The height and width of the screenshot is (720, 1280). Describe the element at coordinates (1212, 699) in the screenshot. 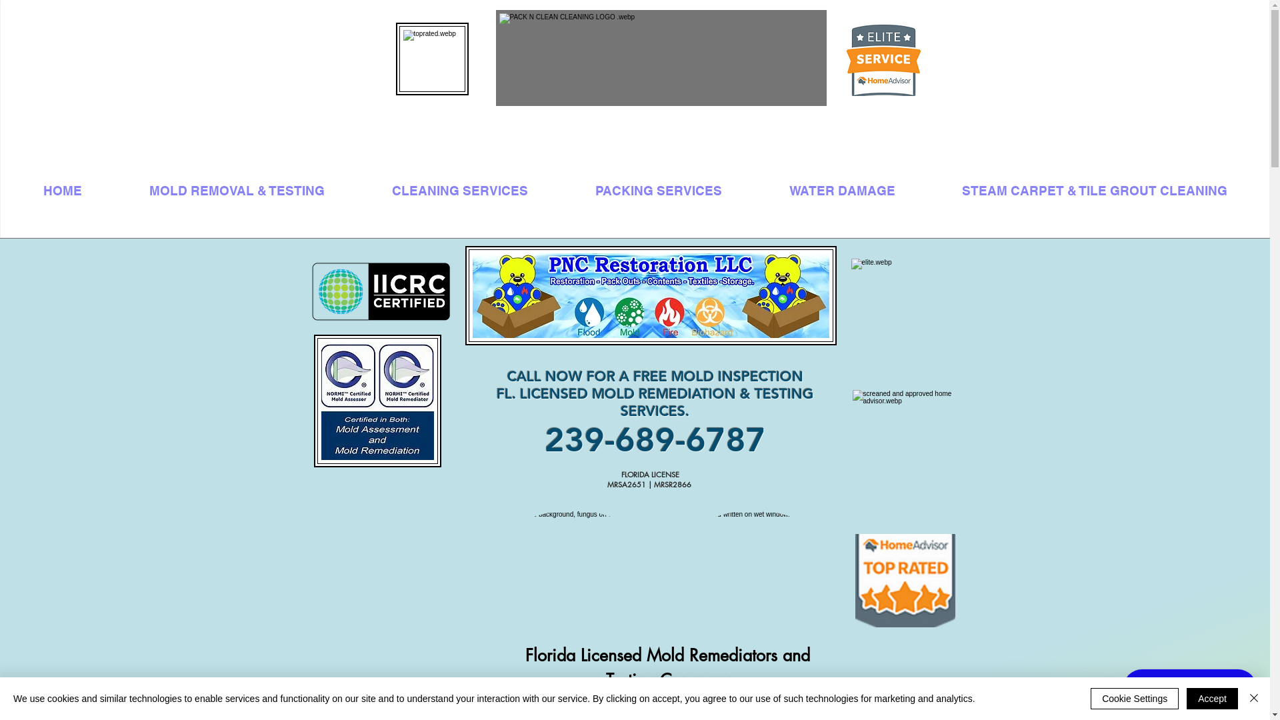

I see `Accept` at that location.